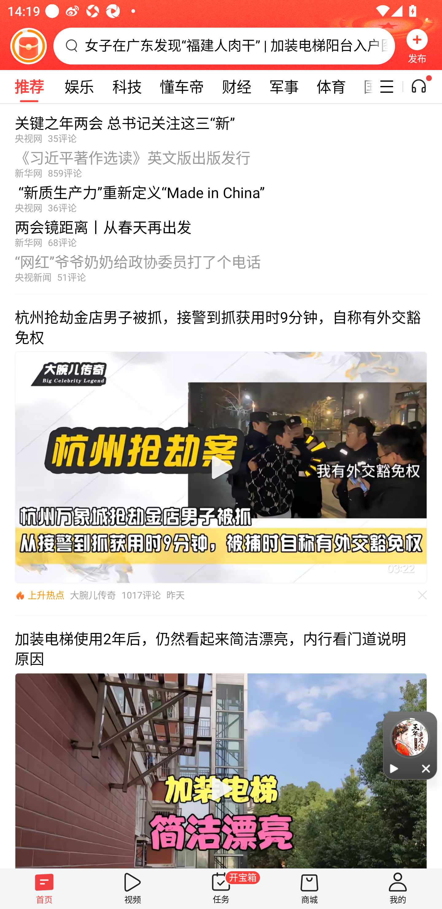  What do you see at coordinates (417, 46) in the screenshot?
I see `发布 发布，按钮` at bounding box center [417, 46].